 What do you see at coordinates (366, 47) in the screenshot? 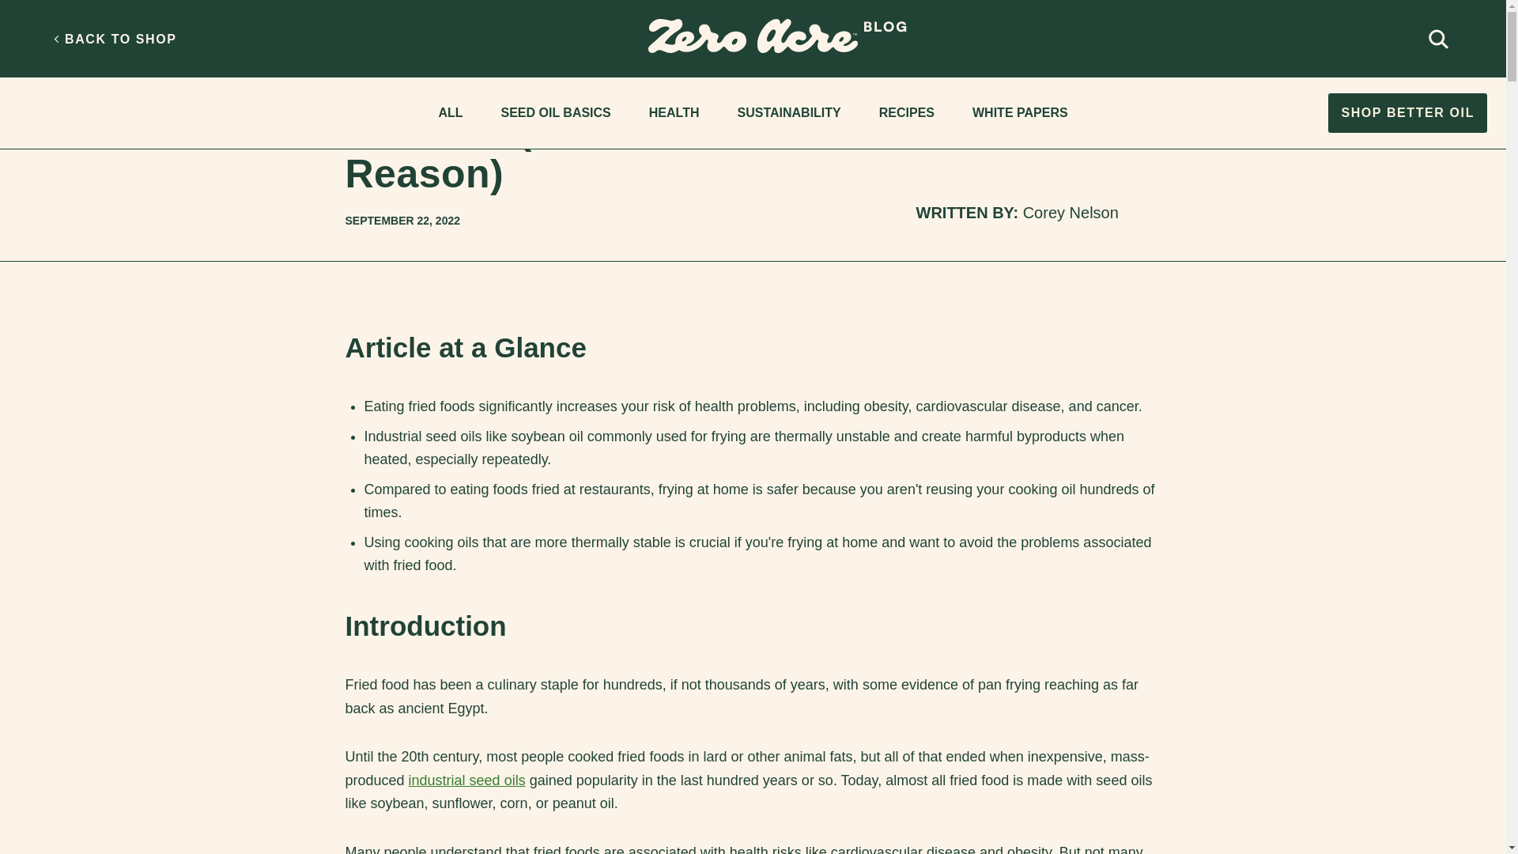
I see `HEALTH` at bounding box center [366, 47].